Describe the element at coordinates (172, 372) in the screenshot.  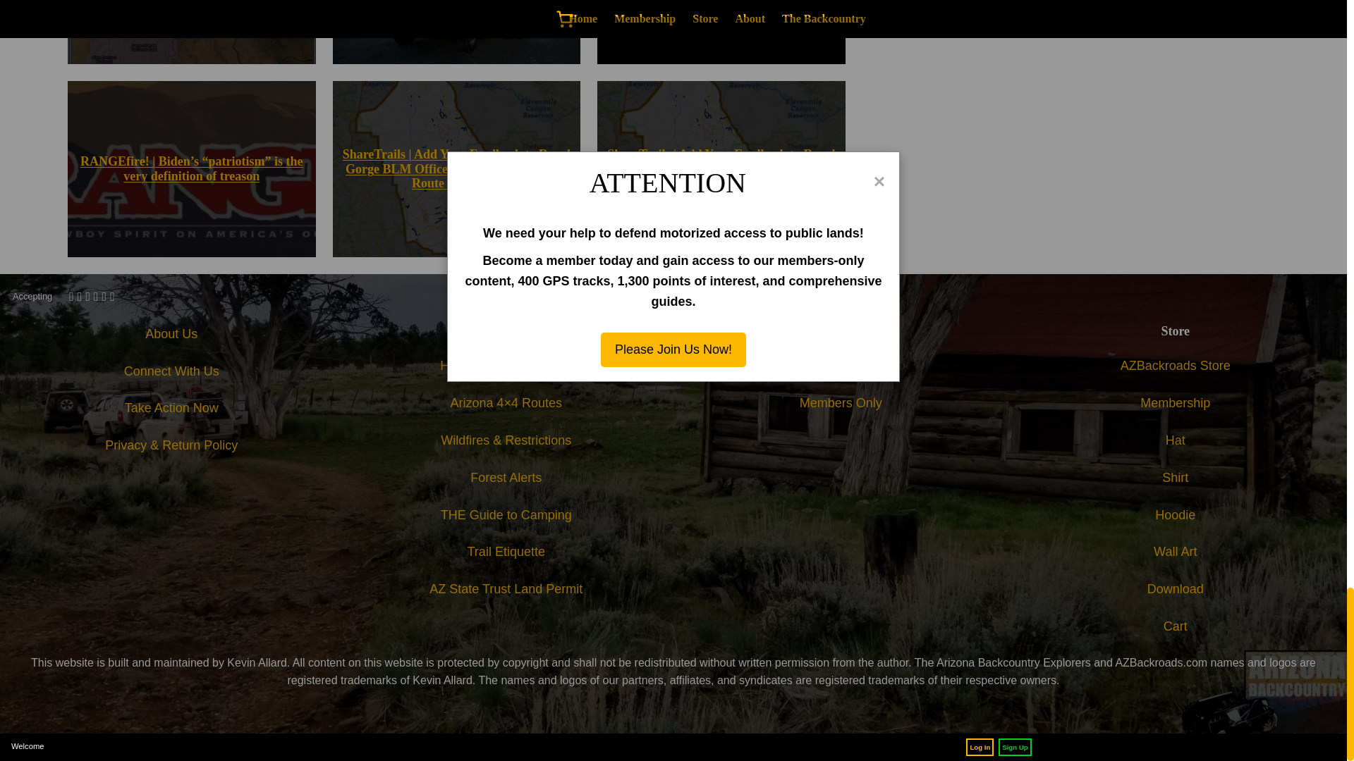
I see `Connect With Us` at that location.